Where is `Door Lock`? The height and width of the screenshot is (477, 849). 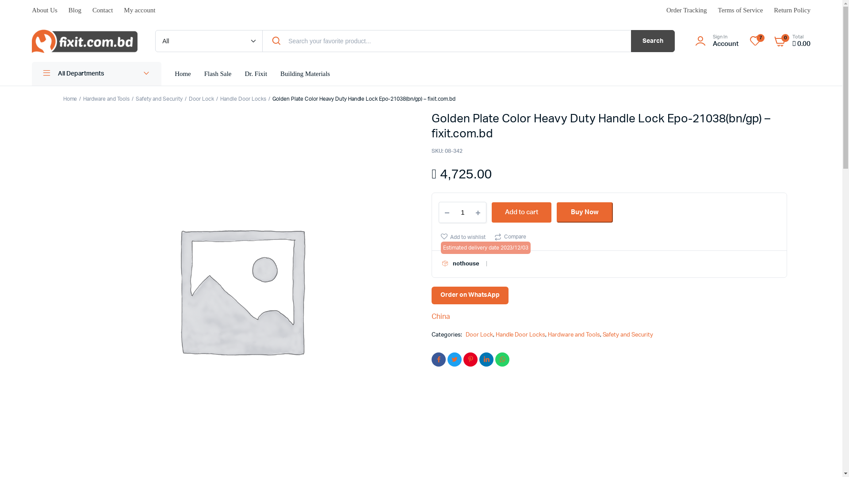 Door Lock is located at coordinates (479, 335).